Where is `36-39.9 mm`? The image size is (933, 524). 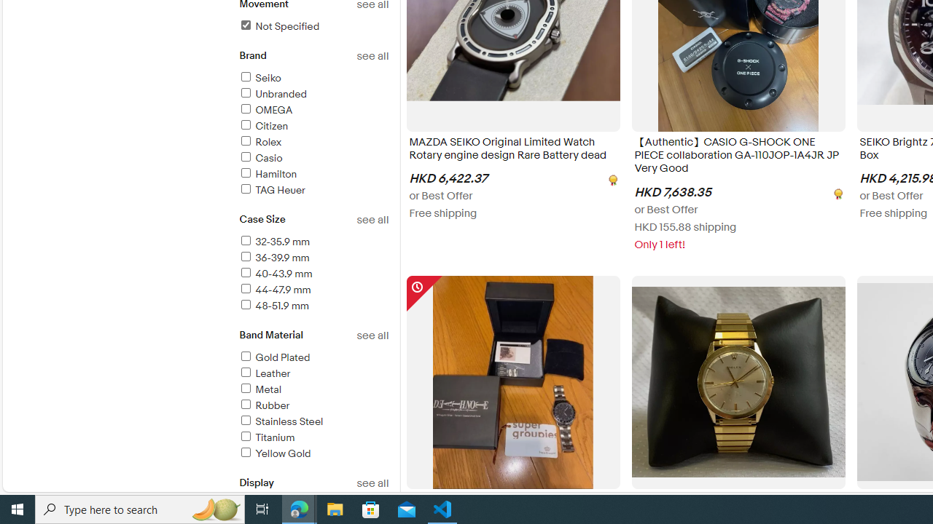
36-39.9 mm is located at coordinates (273, 258).